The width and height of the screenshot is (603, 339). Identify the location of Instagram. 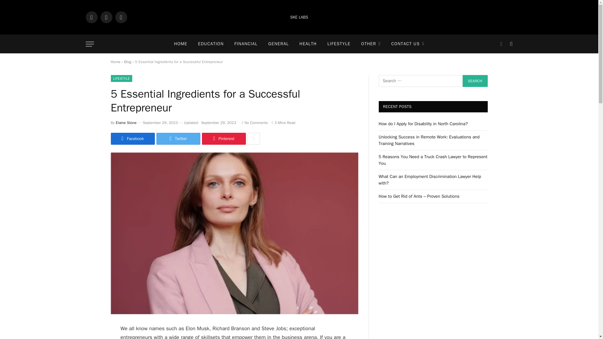
(121, 17).